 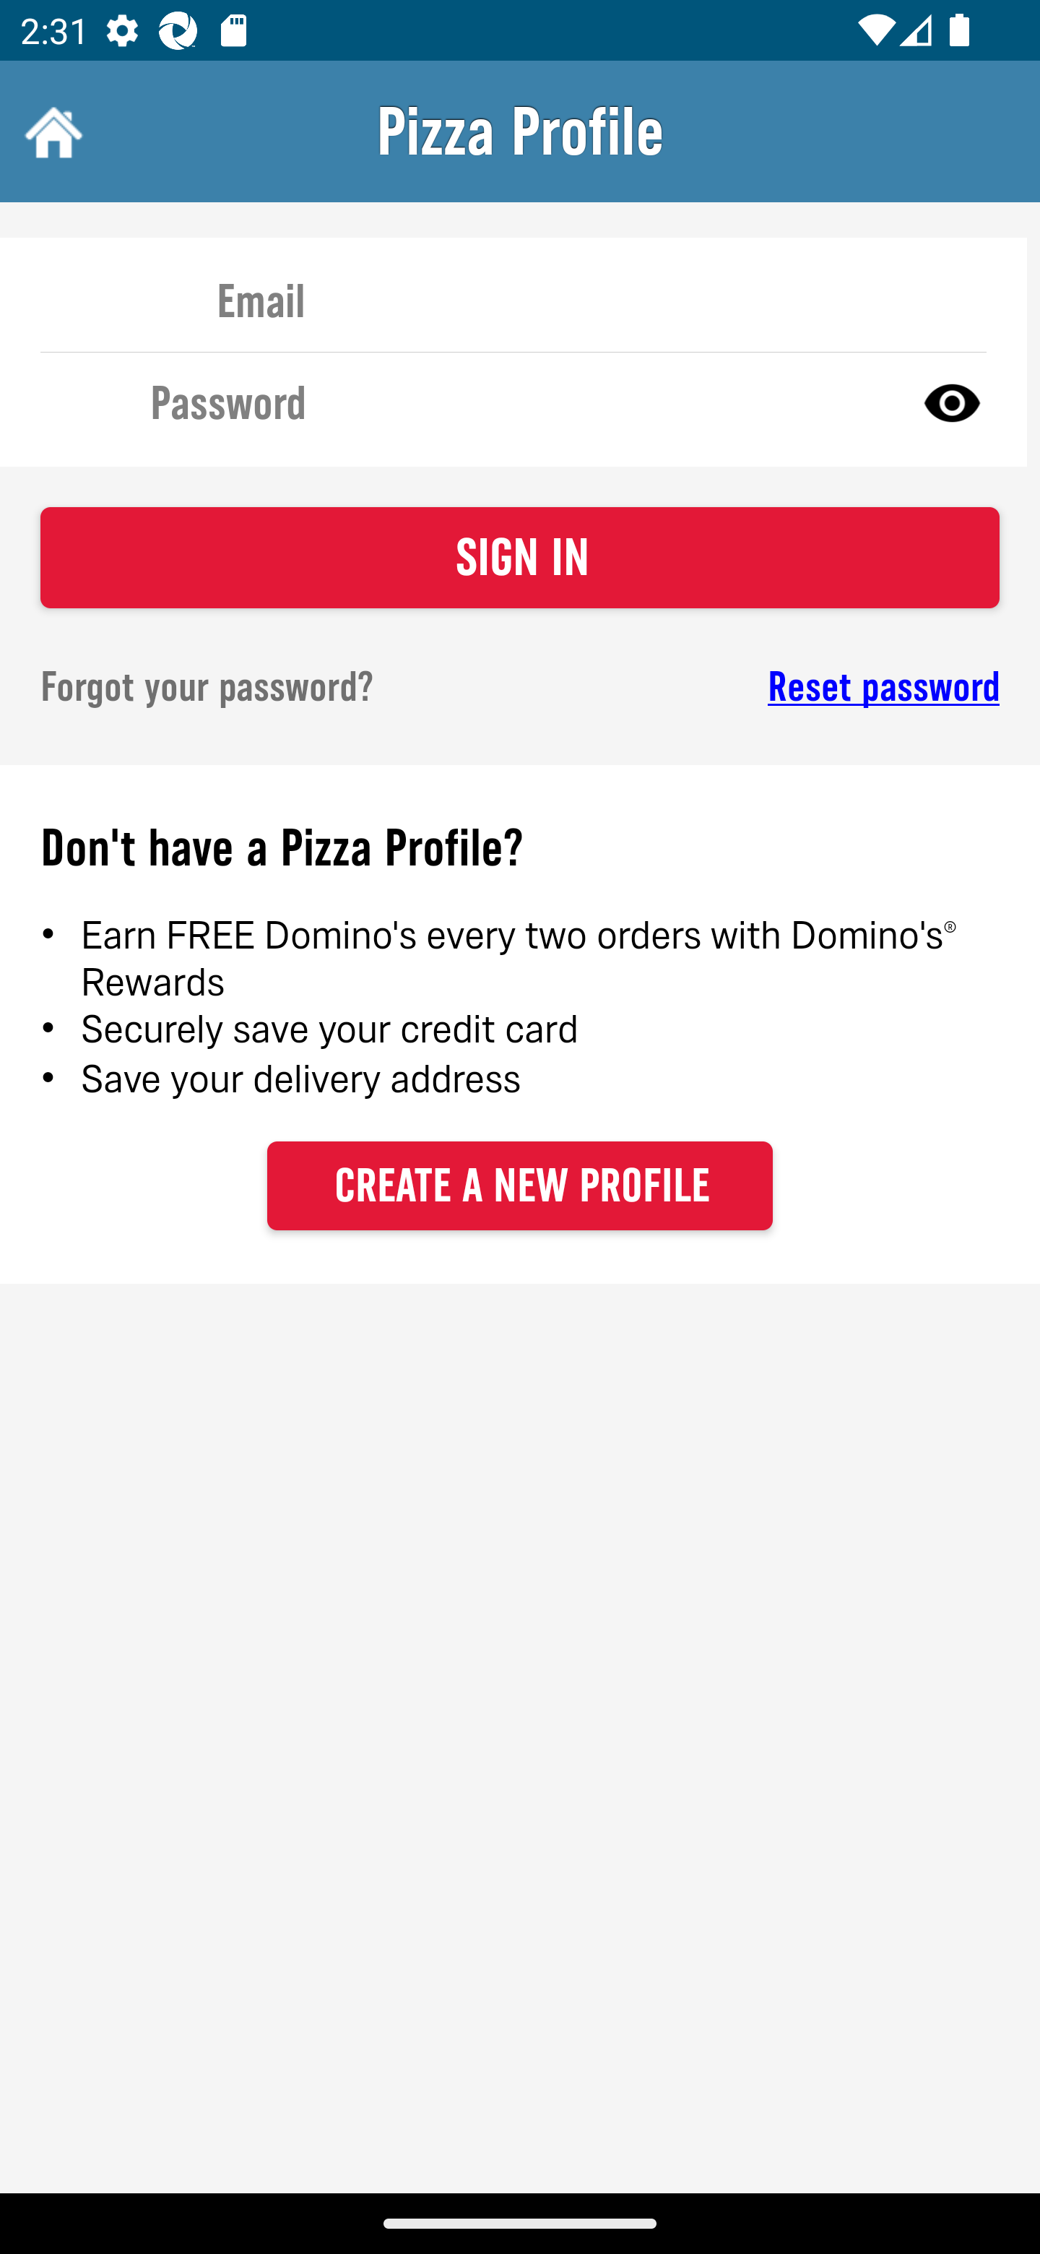 I want to click on CREATE A NEW PROFILE, so click(x=520, y=1185).